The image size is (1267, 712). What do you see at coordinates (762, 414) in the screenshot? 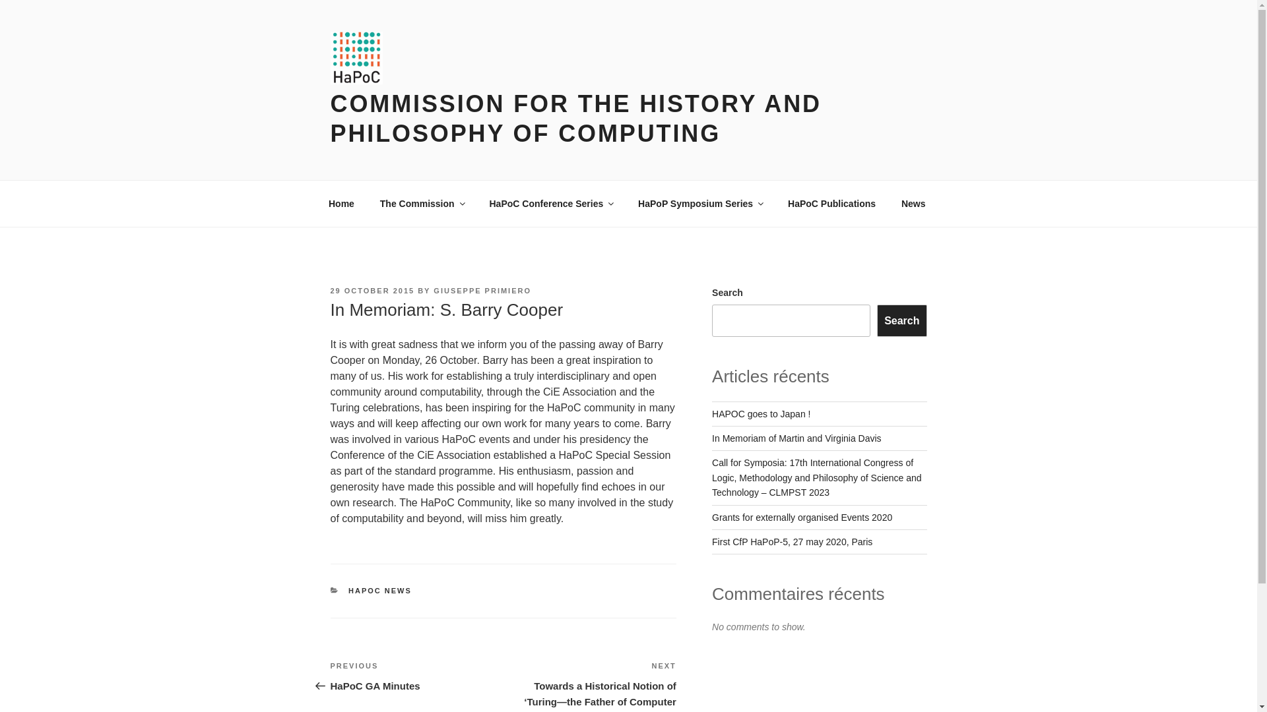
I see `GIUSEPPE PRIMIERO` at bounding box center [762, 414].